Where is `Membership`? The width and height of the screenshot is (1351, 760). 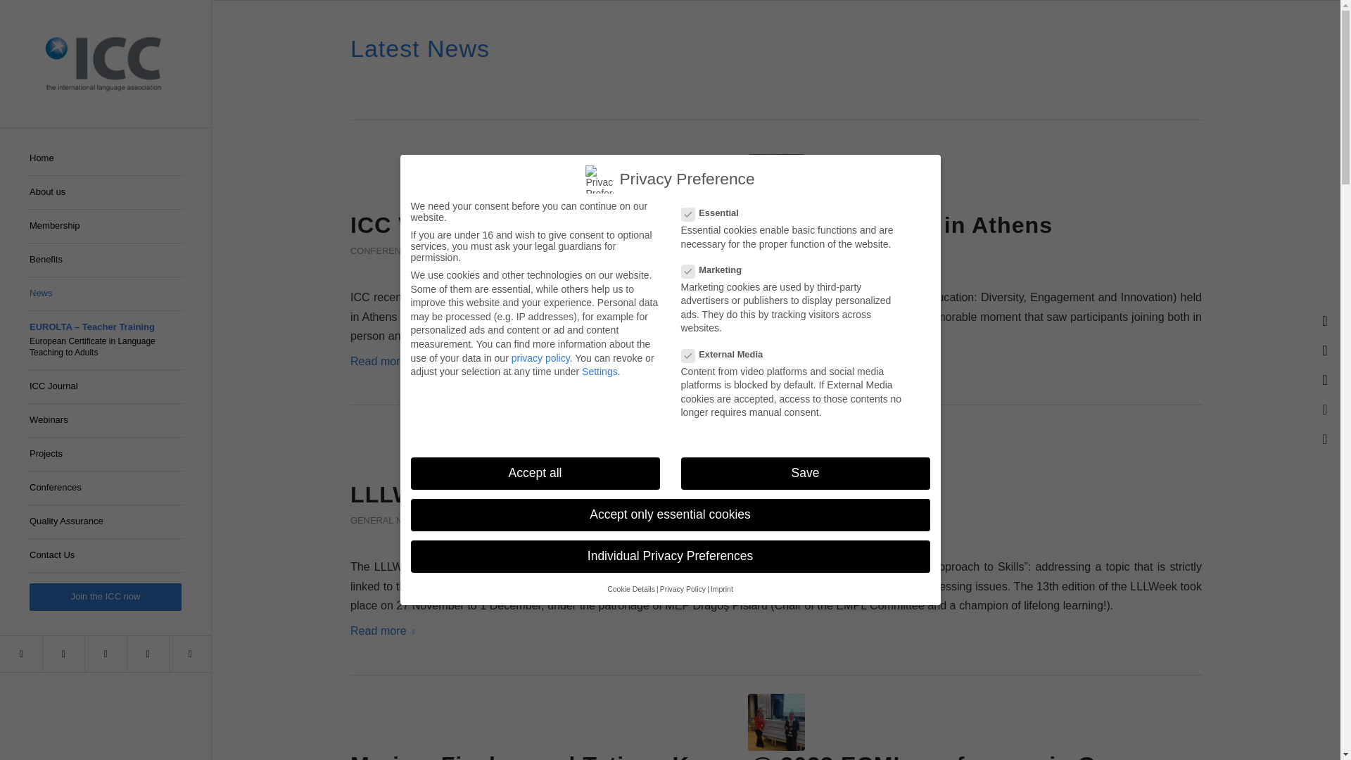
Membership is located at coordinates (106, 227).